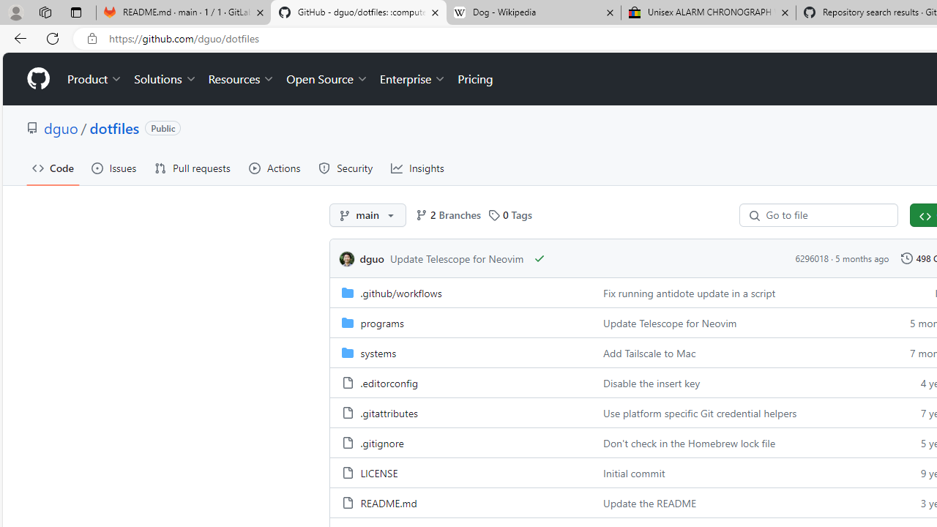 The image size is (937, 527). I want to click on Dog - Wikipedia, so click(534, 13).